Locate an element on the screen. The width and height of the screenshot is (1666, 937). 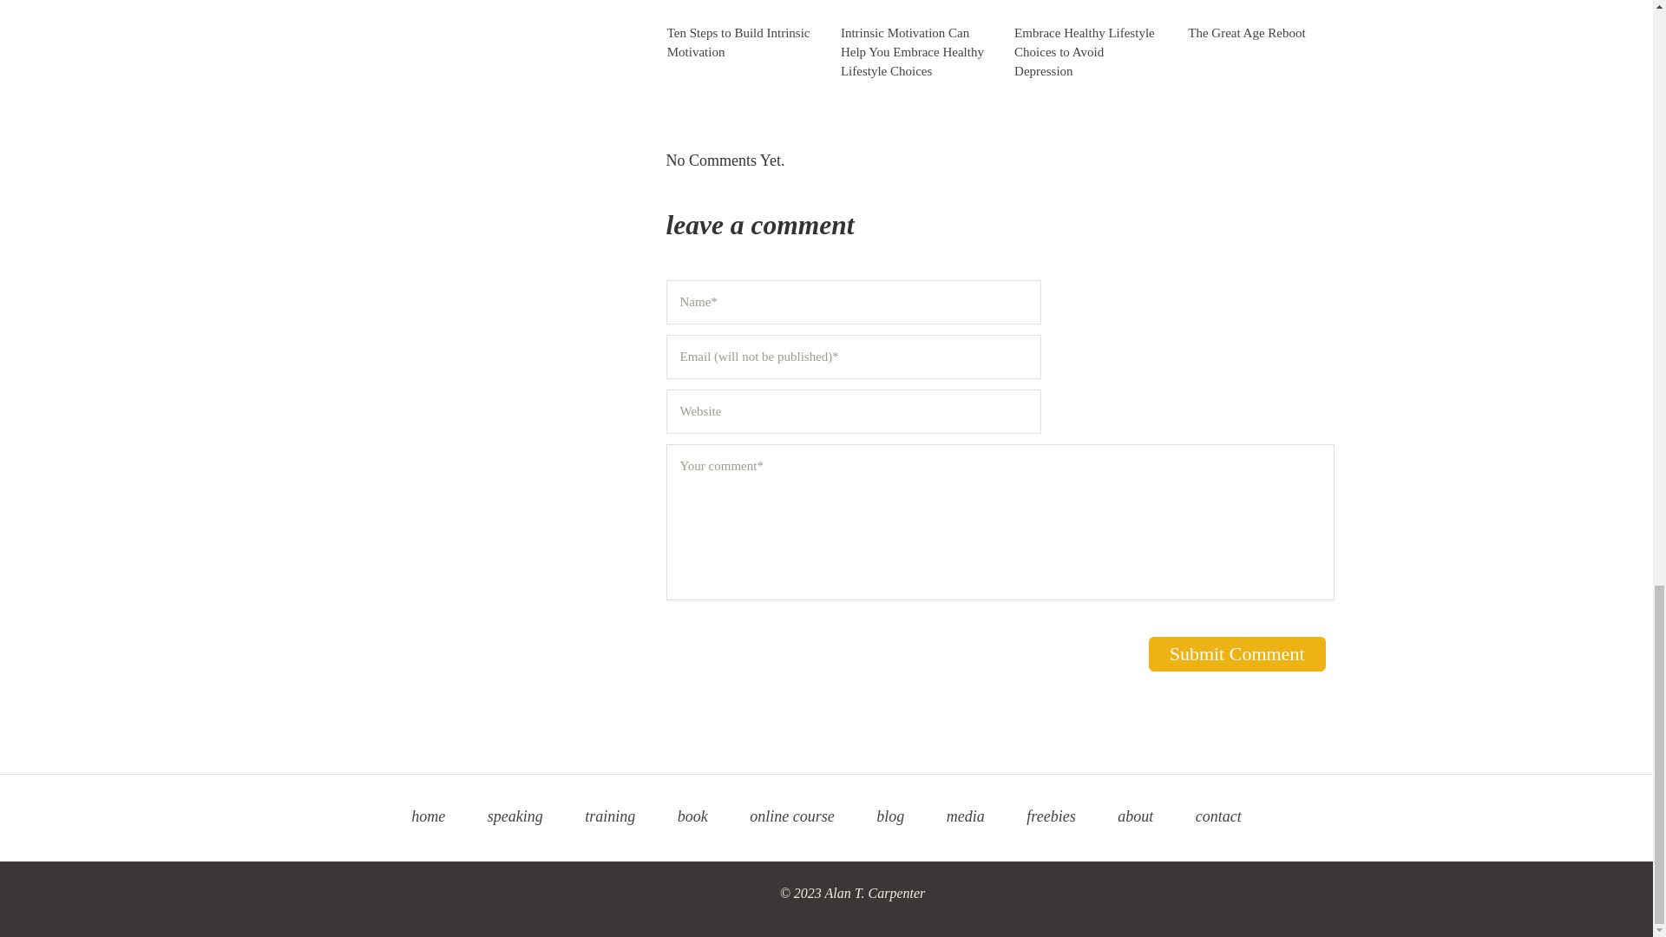
Ten Steps to Build Intrinsic Motivation is located at coordinates (738, 43).